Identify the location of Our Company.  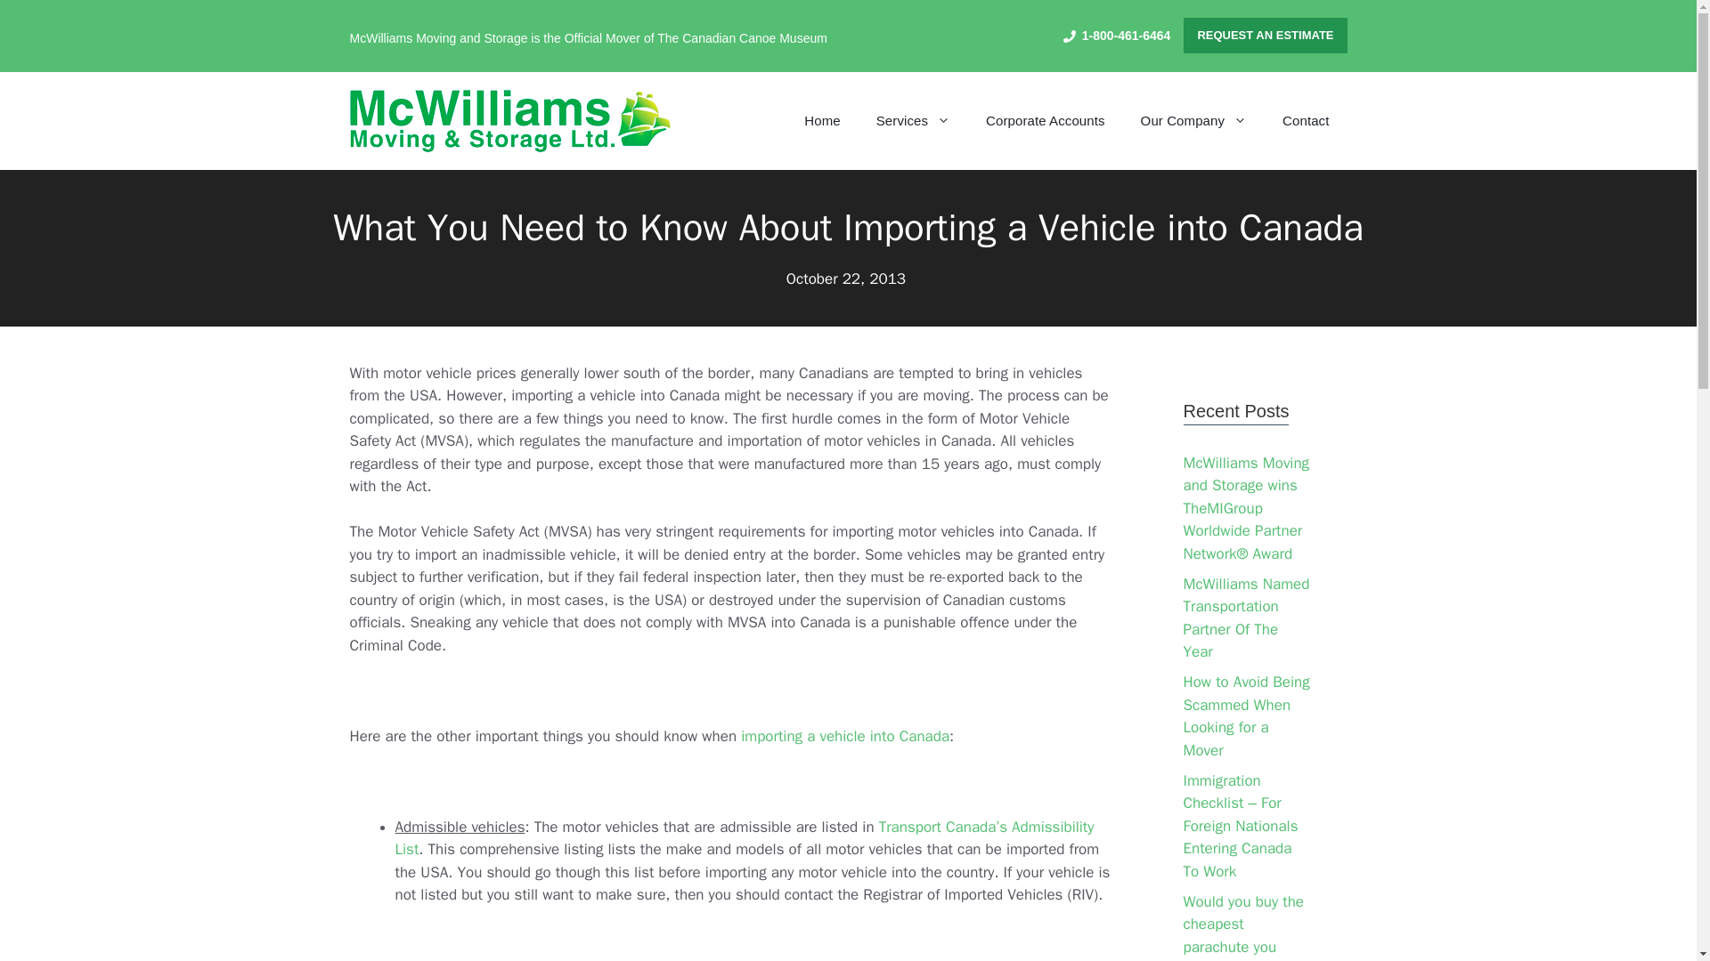
(1193, 121).